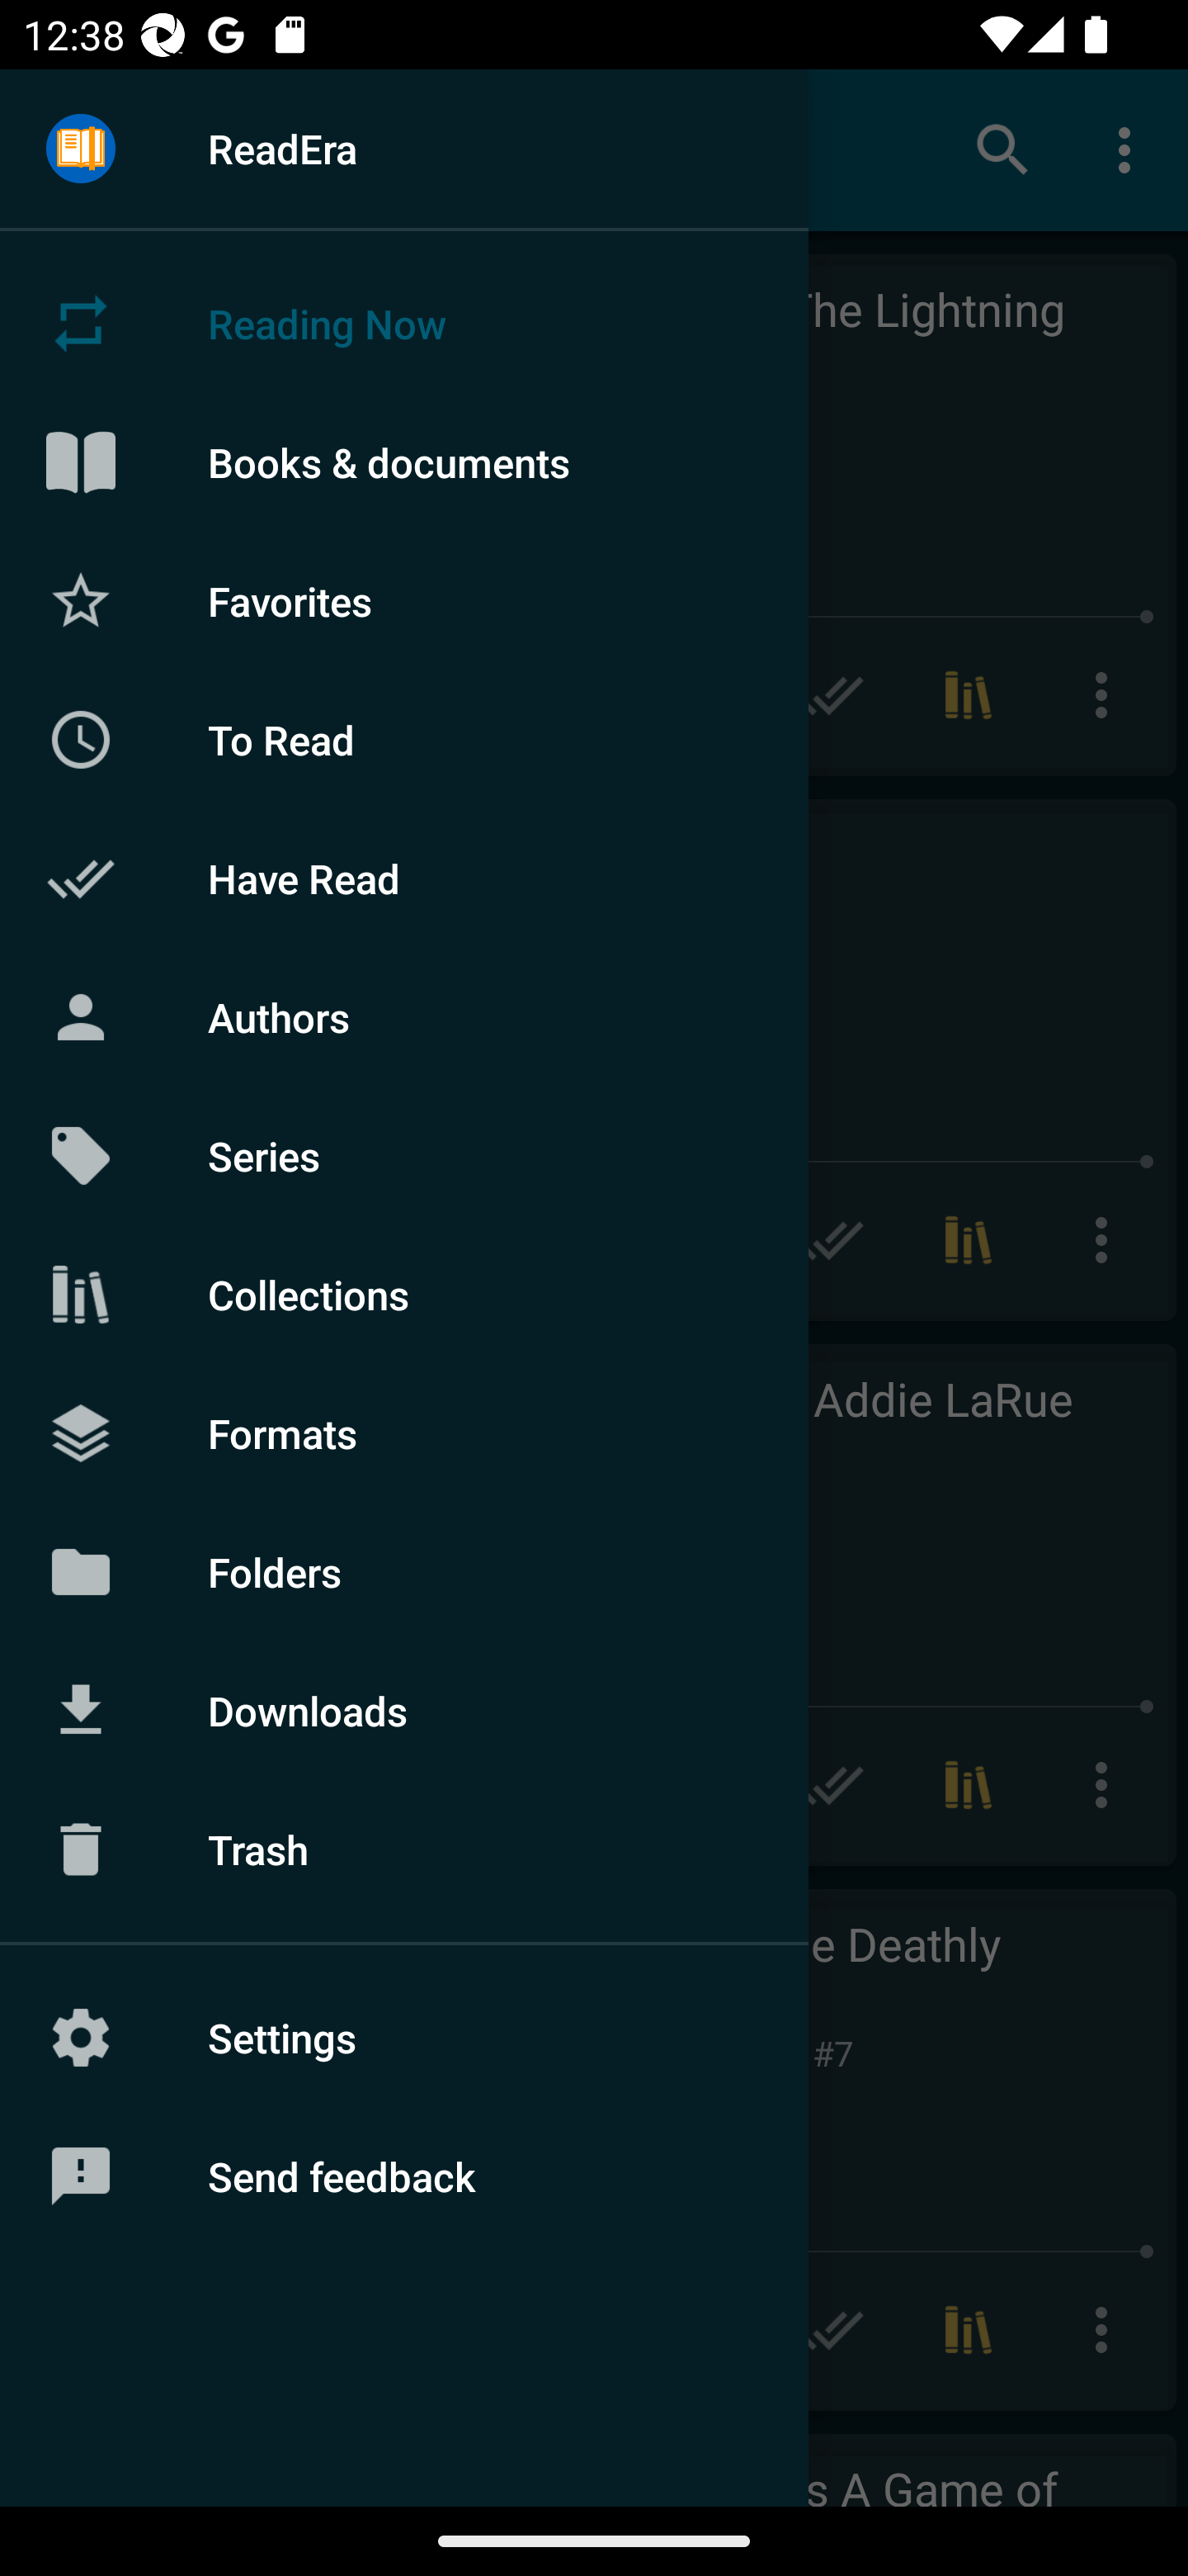  I want to click on Send feedback, so click(404, 2176).